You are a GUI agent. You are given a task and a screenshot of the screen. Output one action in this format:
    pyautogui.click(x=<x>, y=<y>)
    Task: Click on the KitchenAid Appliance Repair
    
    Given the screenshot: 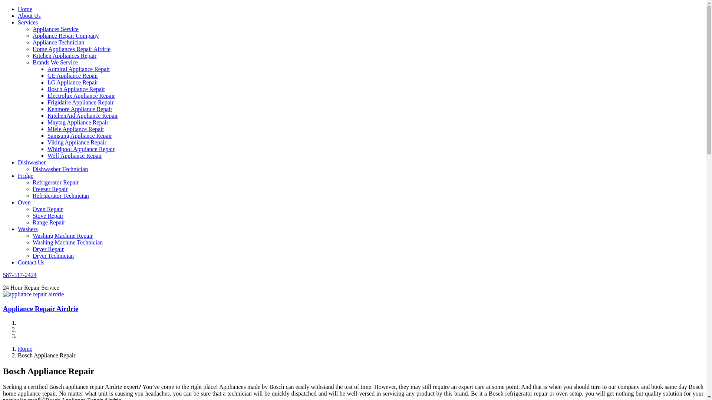 What is the action you would take?
    pyautogui.click(x=83, y=116)
    